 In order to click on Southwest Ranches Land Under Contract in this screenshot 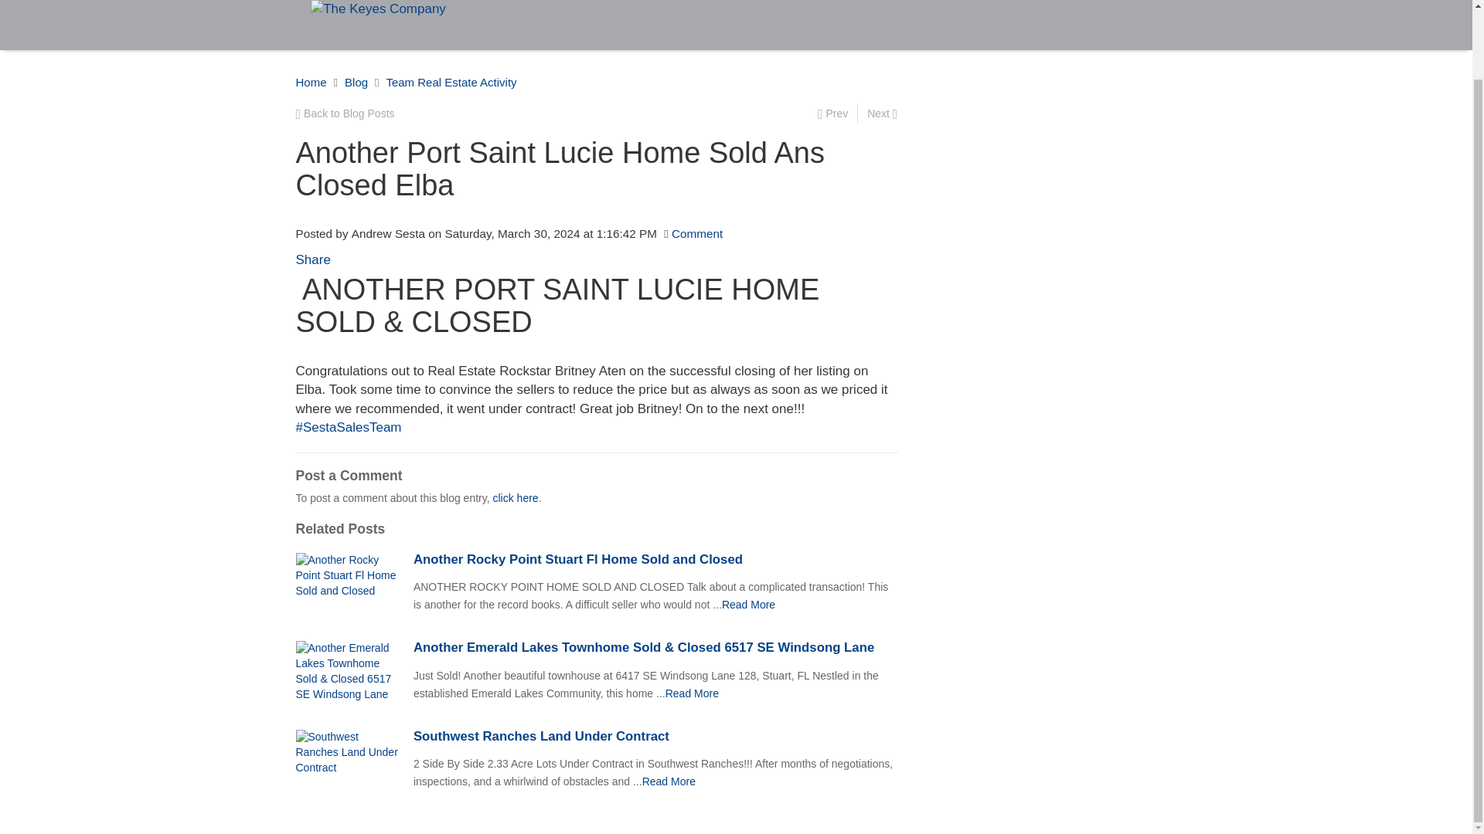, I will do `click(655, 737)`.